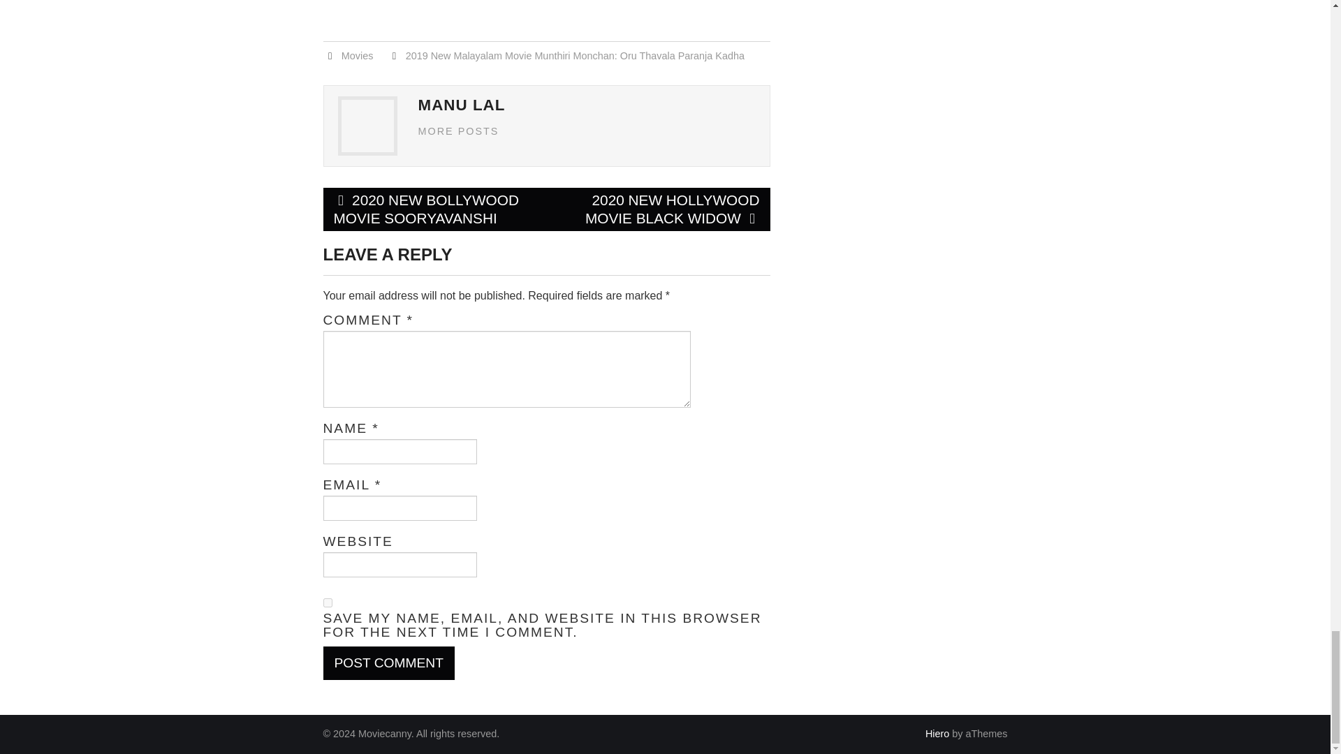 This screenshot has height=754, width=1341. I want to click on Post Comment, so click(388, 663).